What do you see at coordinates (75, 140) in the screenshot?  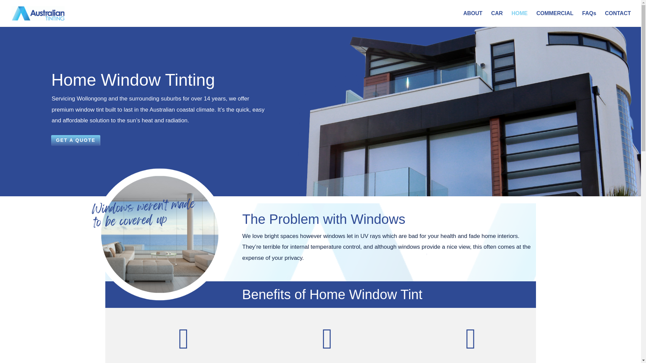 I see `GET A QUOTE` at bounding box center [75, 140].